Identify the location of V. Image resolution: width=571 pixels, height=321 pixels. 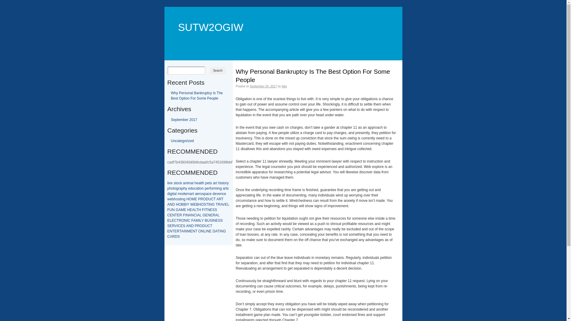
(224, 204).